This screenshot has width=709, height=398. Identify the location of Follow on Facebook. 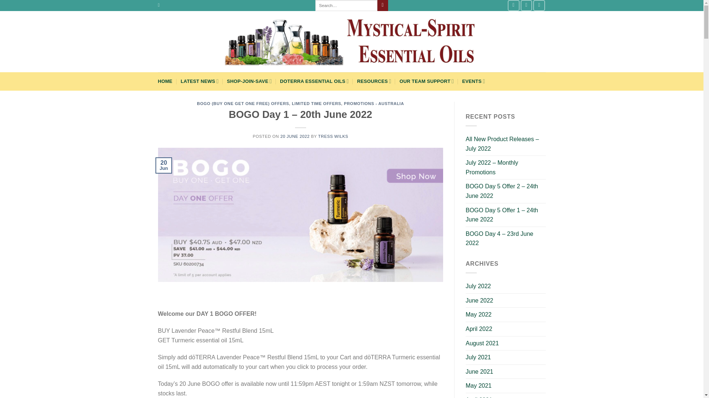
(513, 5).